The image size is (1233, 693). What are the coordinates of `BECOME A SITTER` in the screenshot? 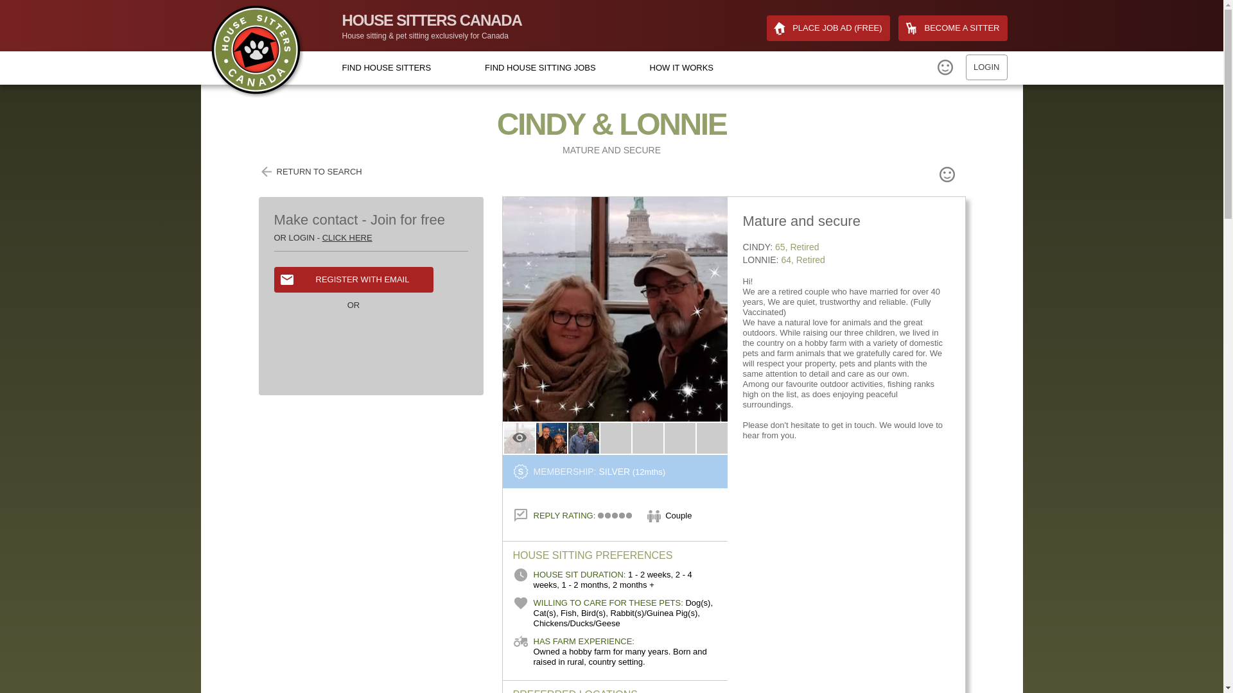 It's located at (953, 28).